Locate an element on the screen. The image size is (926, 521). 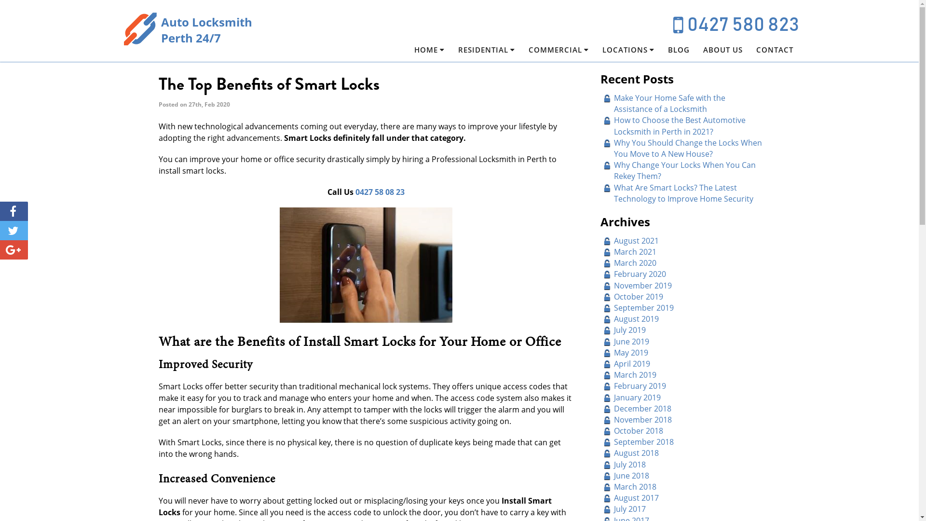
November 2018 is located at coordinates (642, 420).